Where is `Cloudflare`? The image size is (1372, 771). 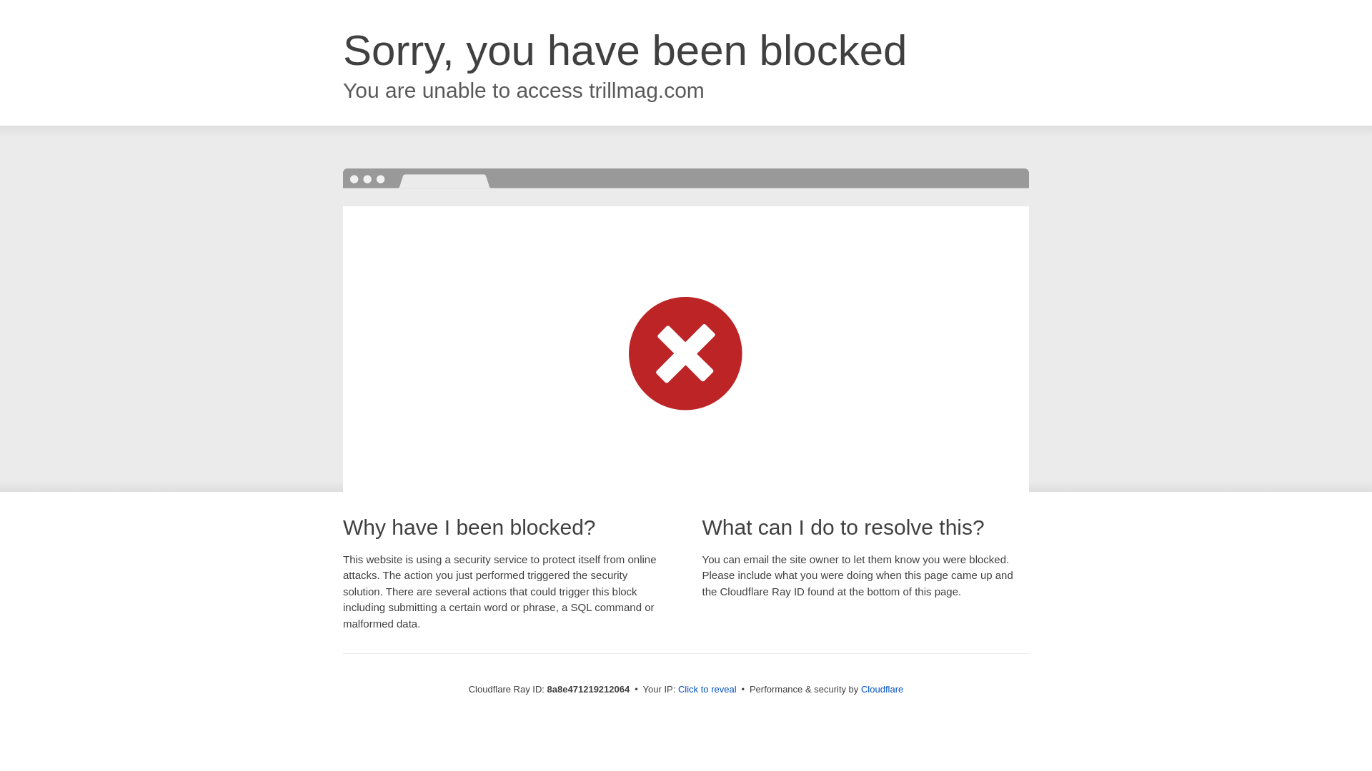 Cloudflare is located at coordinates (882, 689).